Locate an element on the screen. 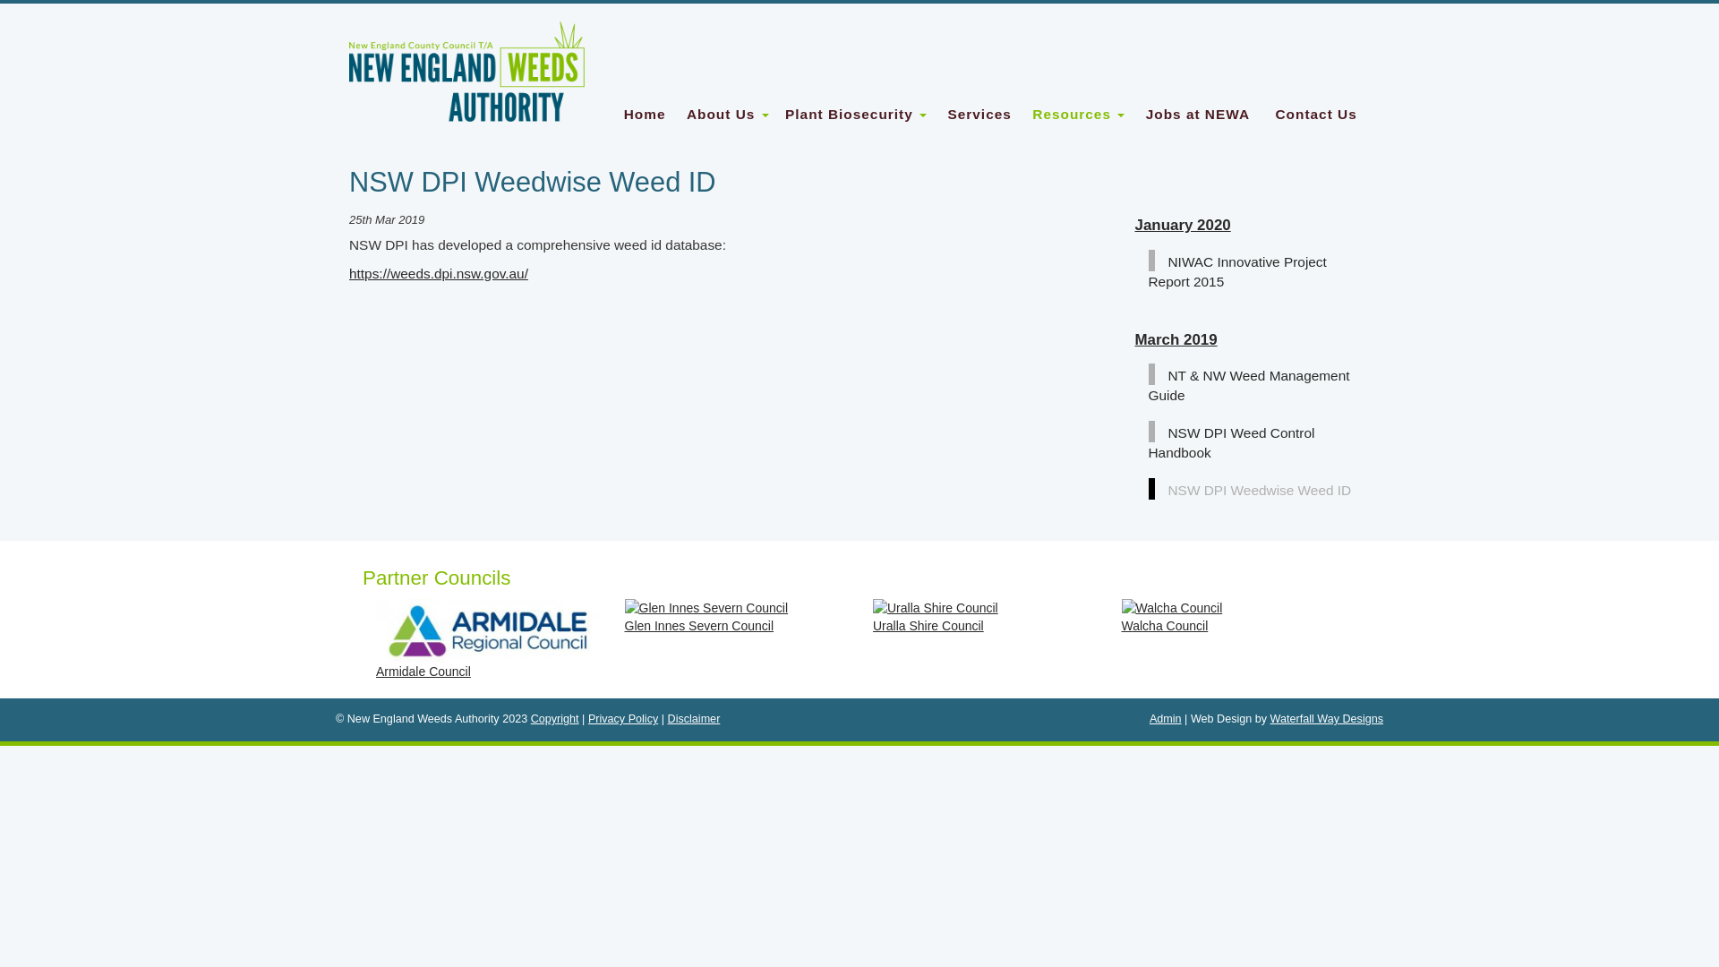 The height and width of the screenshot is (967, 1719). NIWAC Innovative Project Report 2015 is located at coordinates (1237, 270).